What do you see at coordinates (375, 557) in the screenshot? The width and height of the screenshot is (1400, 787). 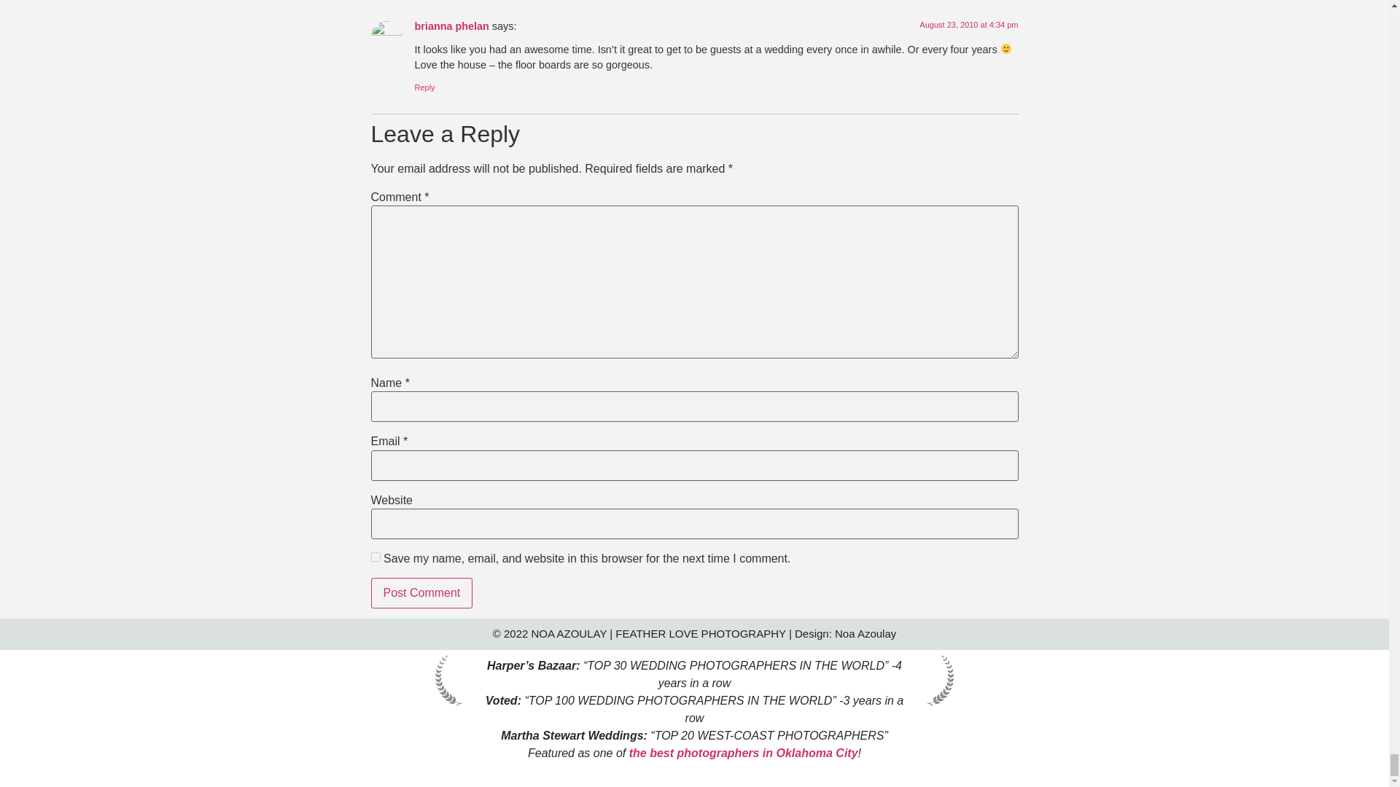 I see `yes` at bounding box center [375, 557].